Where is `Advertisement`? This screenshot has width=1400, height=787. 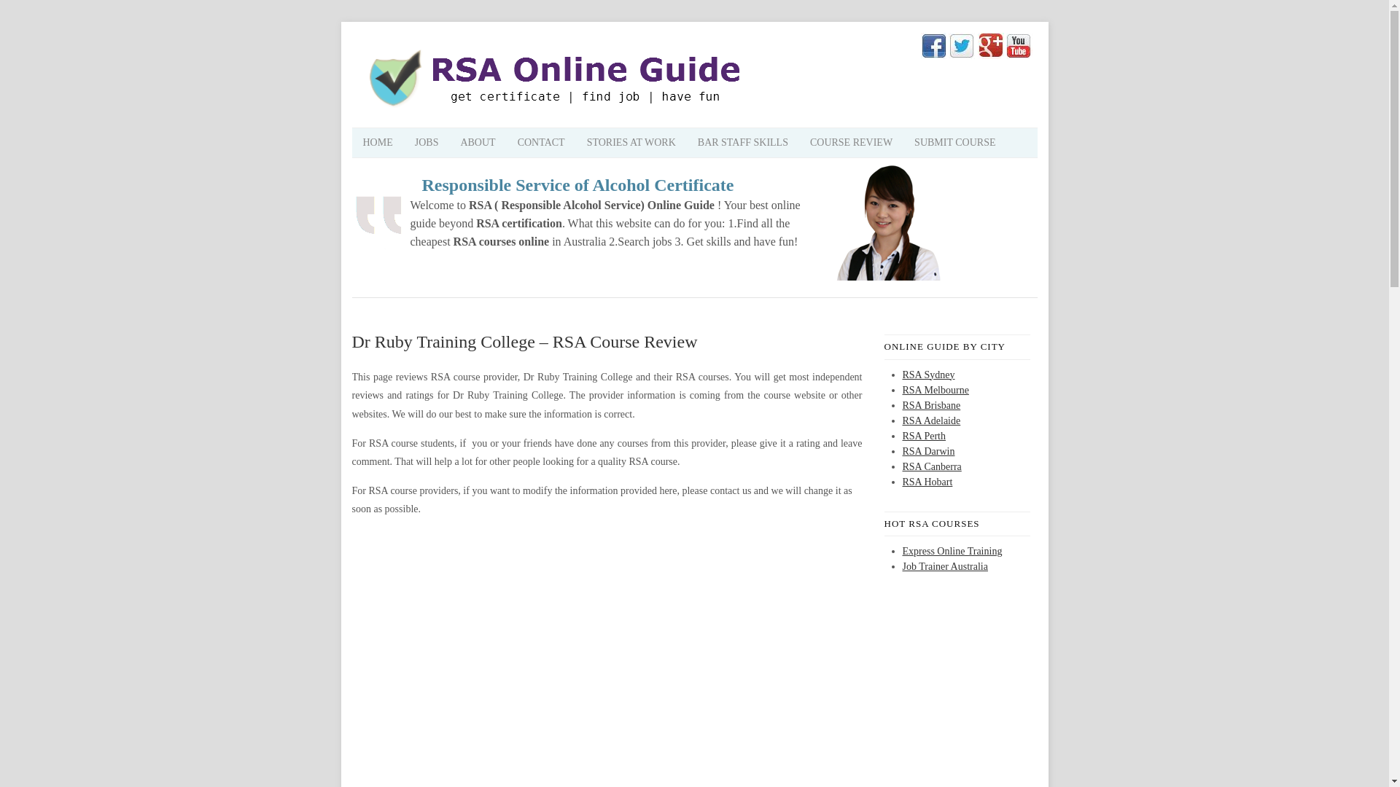
Advertisement is located at coordinates (607, 765).